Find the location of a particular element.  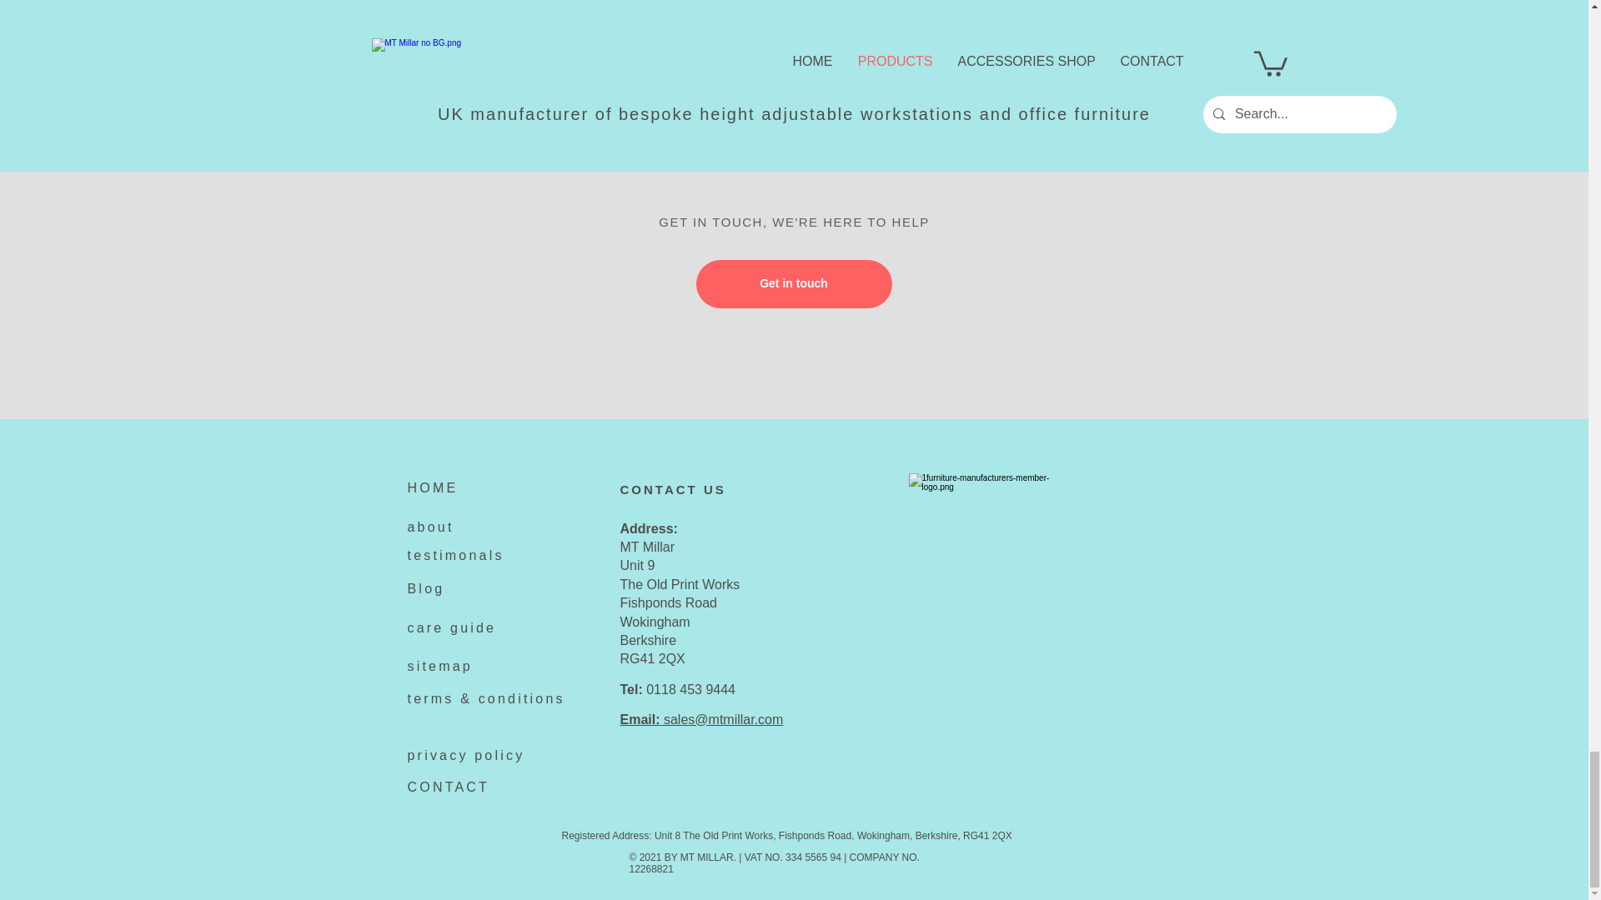

Get in touch is located at coordinates (793, 284).